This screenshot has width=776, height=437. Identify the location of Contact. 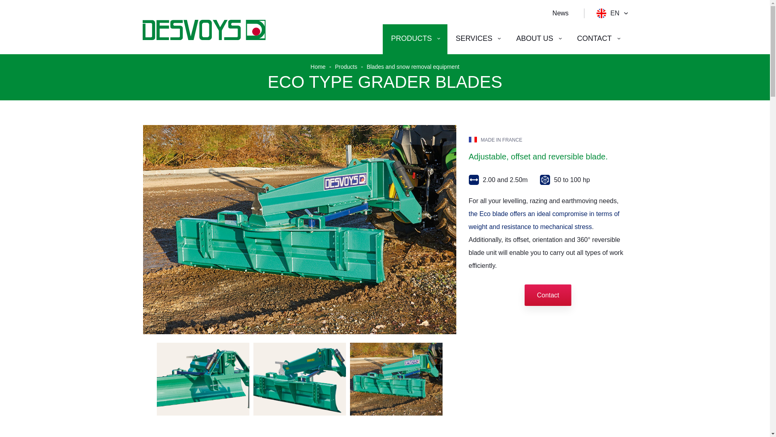
(548, 295).